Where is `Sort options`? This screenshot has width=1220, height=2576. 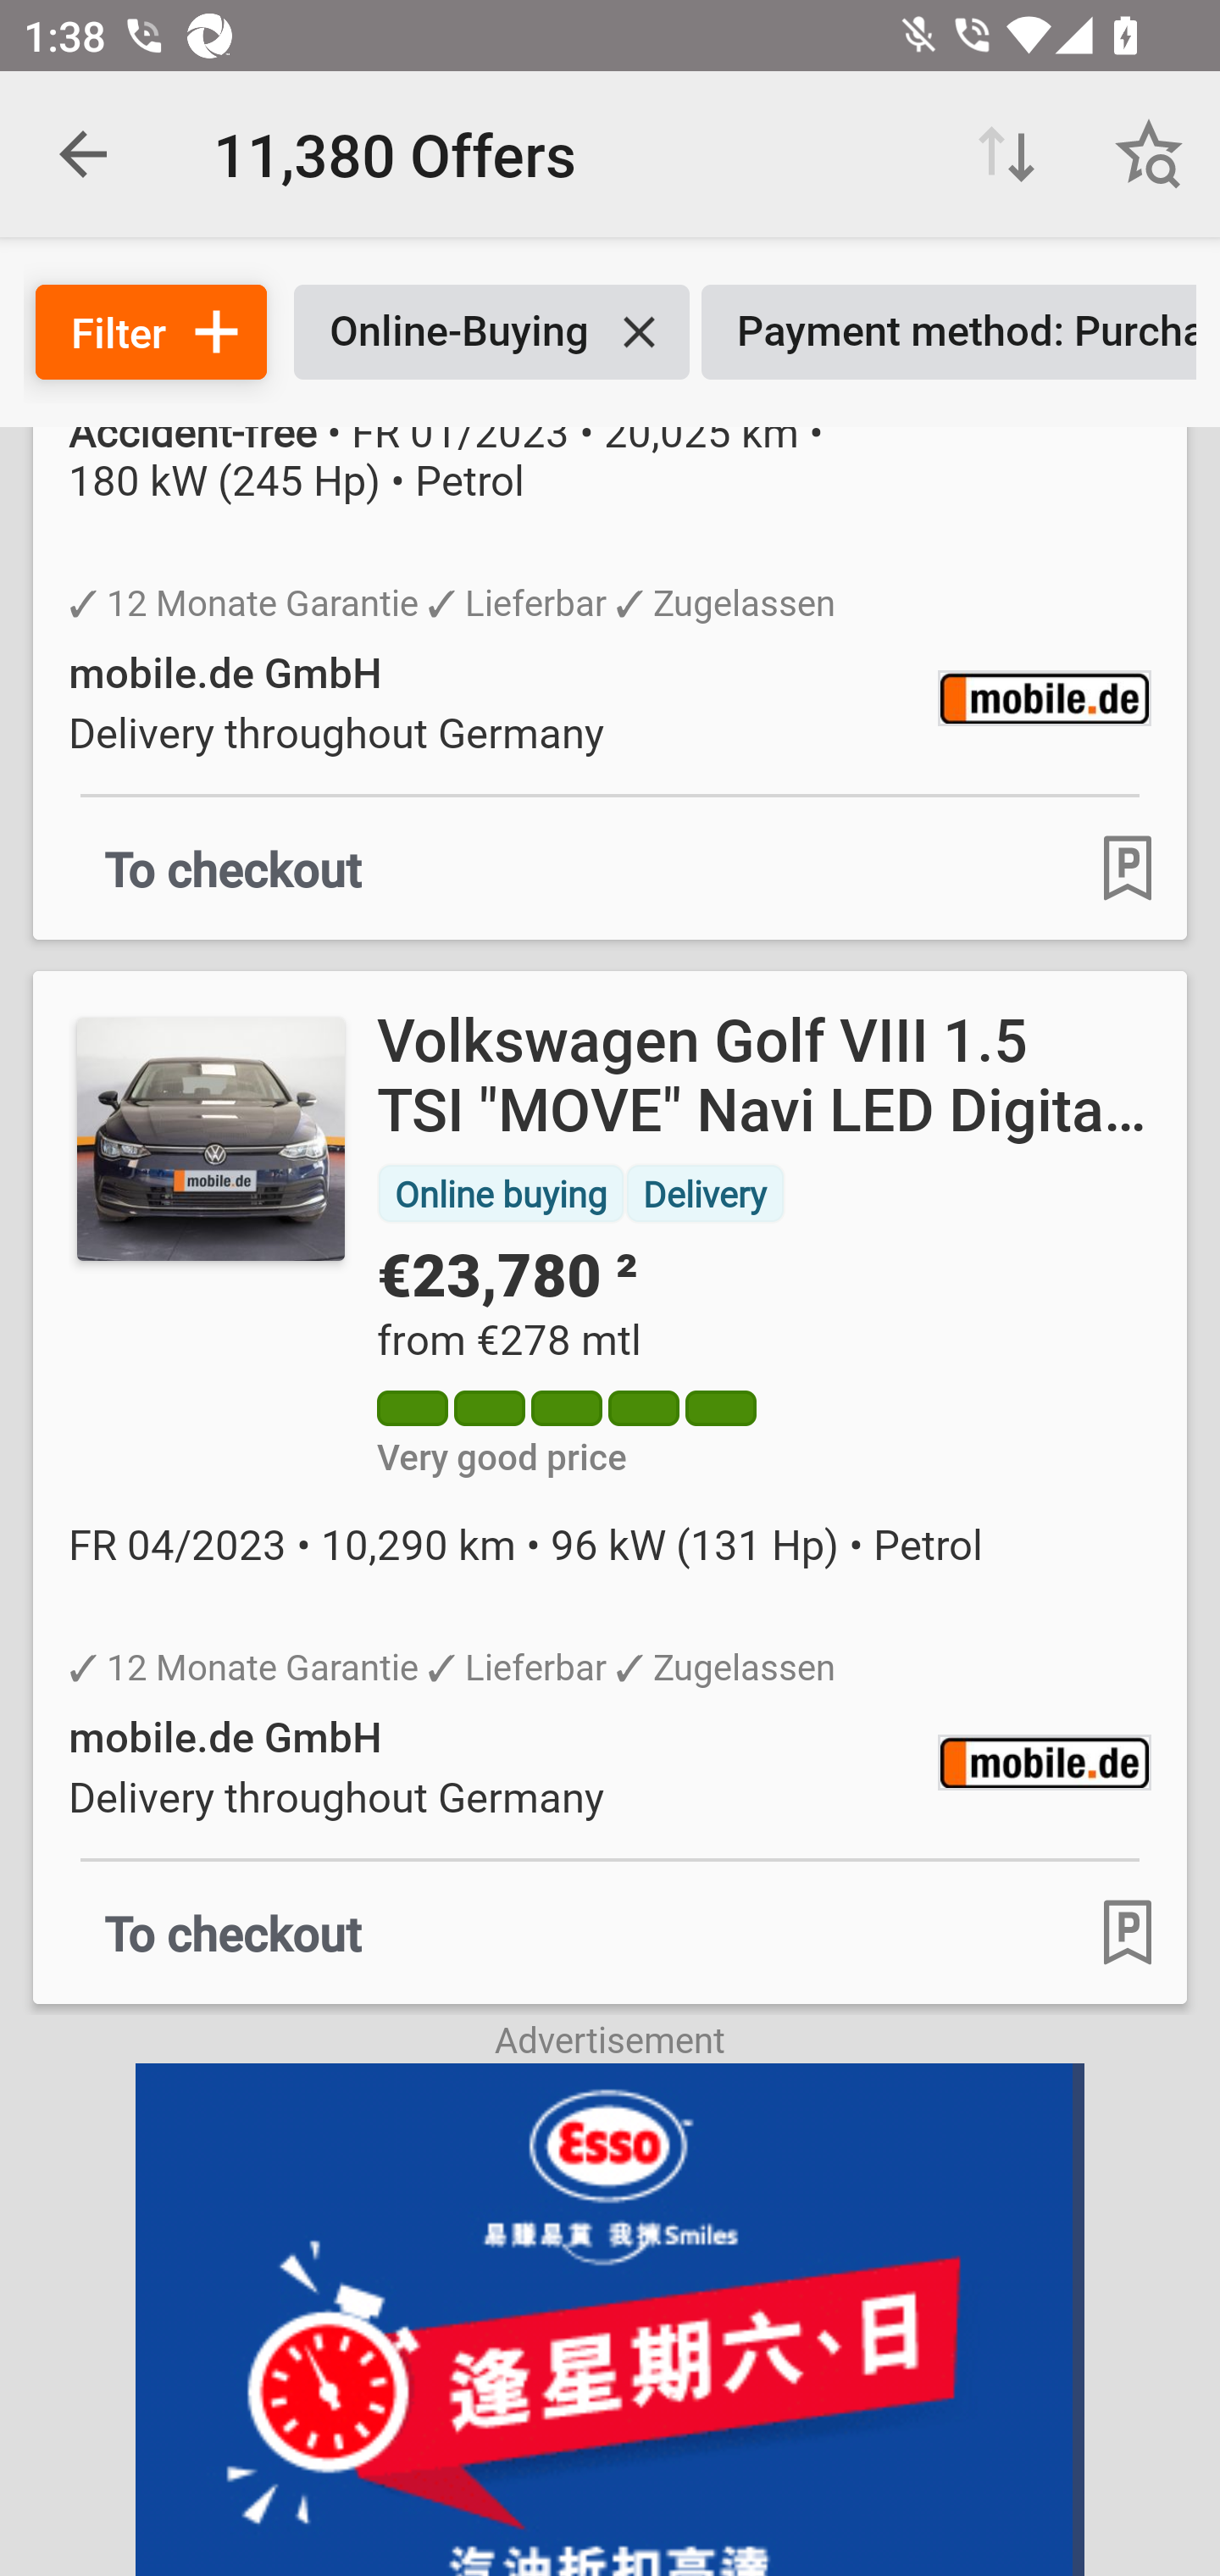
Sort options is located at coordinates (1006, 154).